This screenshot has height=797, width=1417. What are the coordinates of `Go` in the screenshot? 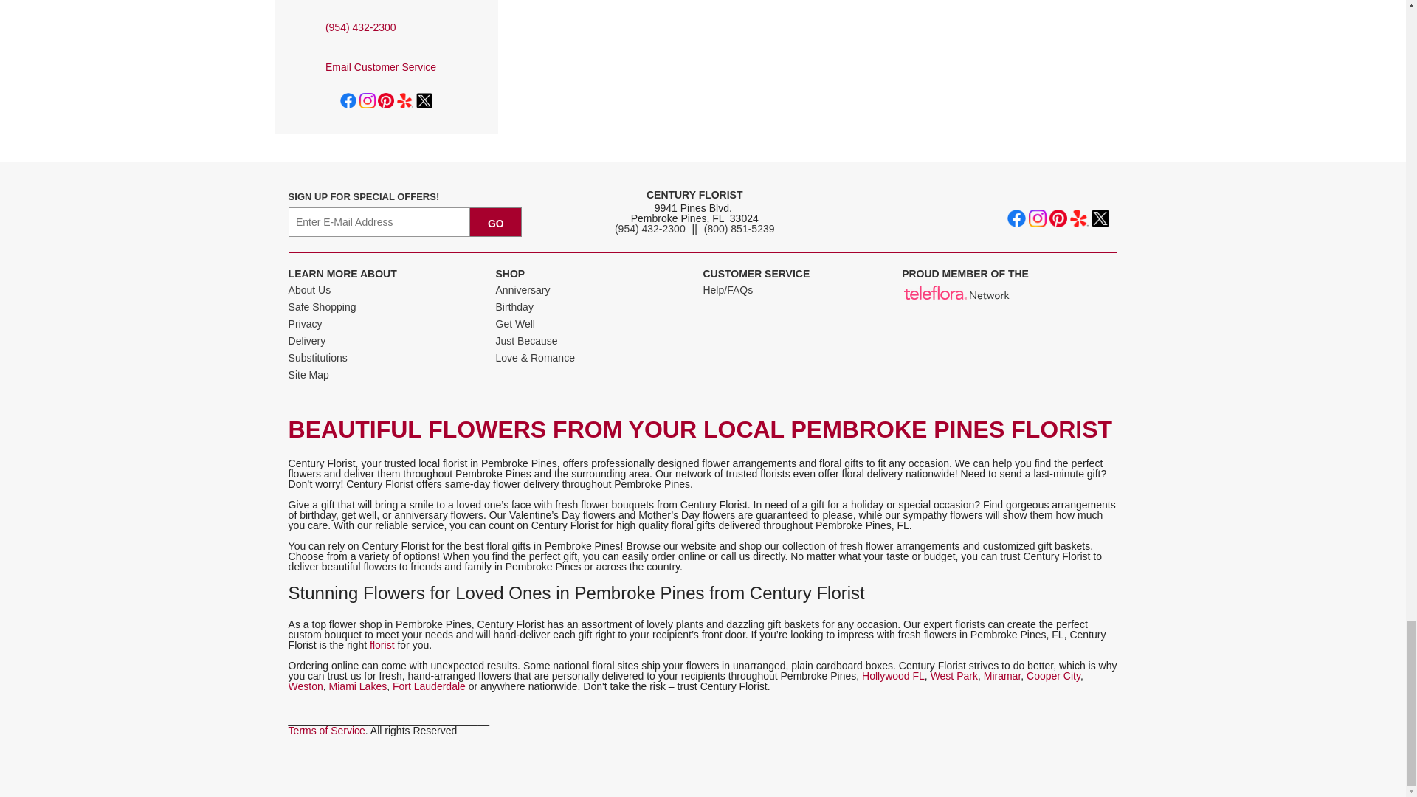 It's located at (496, 221).